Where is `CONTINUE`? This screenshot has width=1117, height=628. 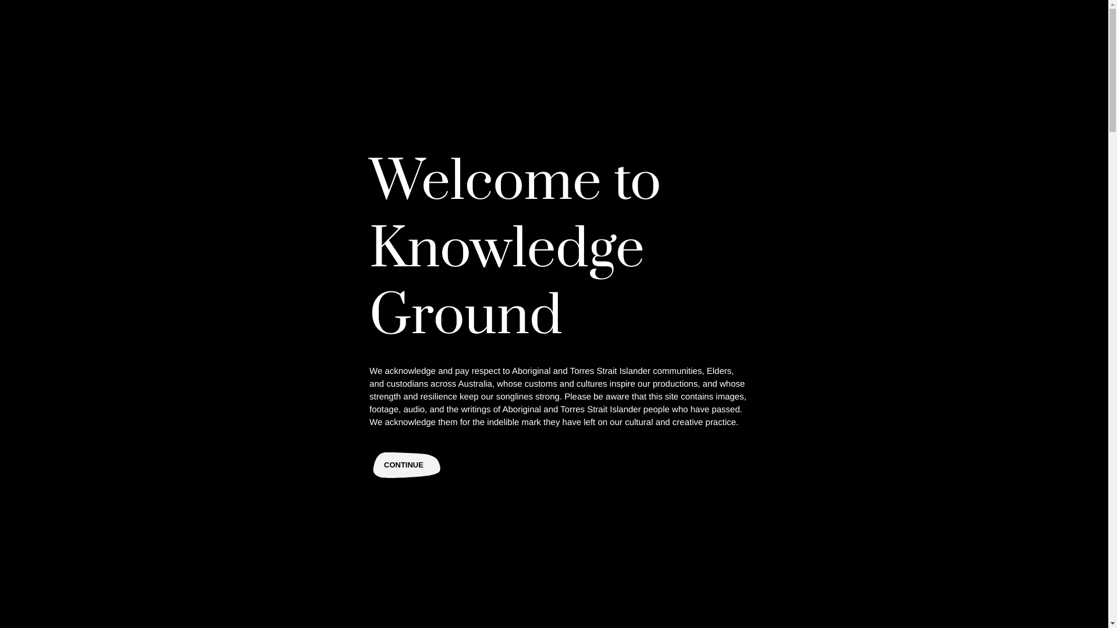 CONTINUE is located at coordinates (405, 465).